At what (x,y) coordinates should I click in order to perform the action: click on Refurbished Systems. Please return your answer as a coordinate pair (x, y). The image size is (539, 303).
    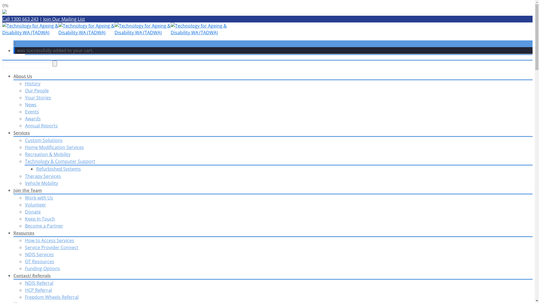
    Looking at the image, I should click on (58, 169).